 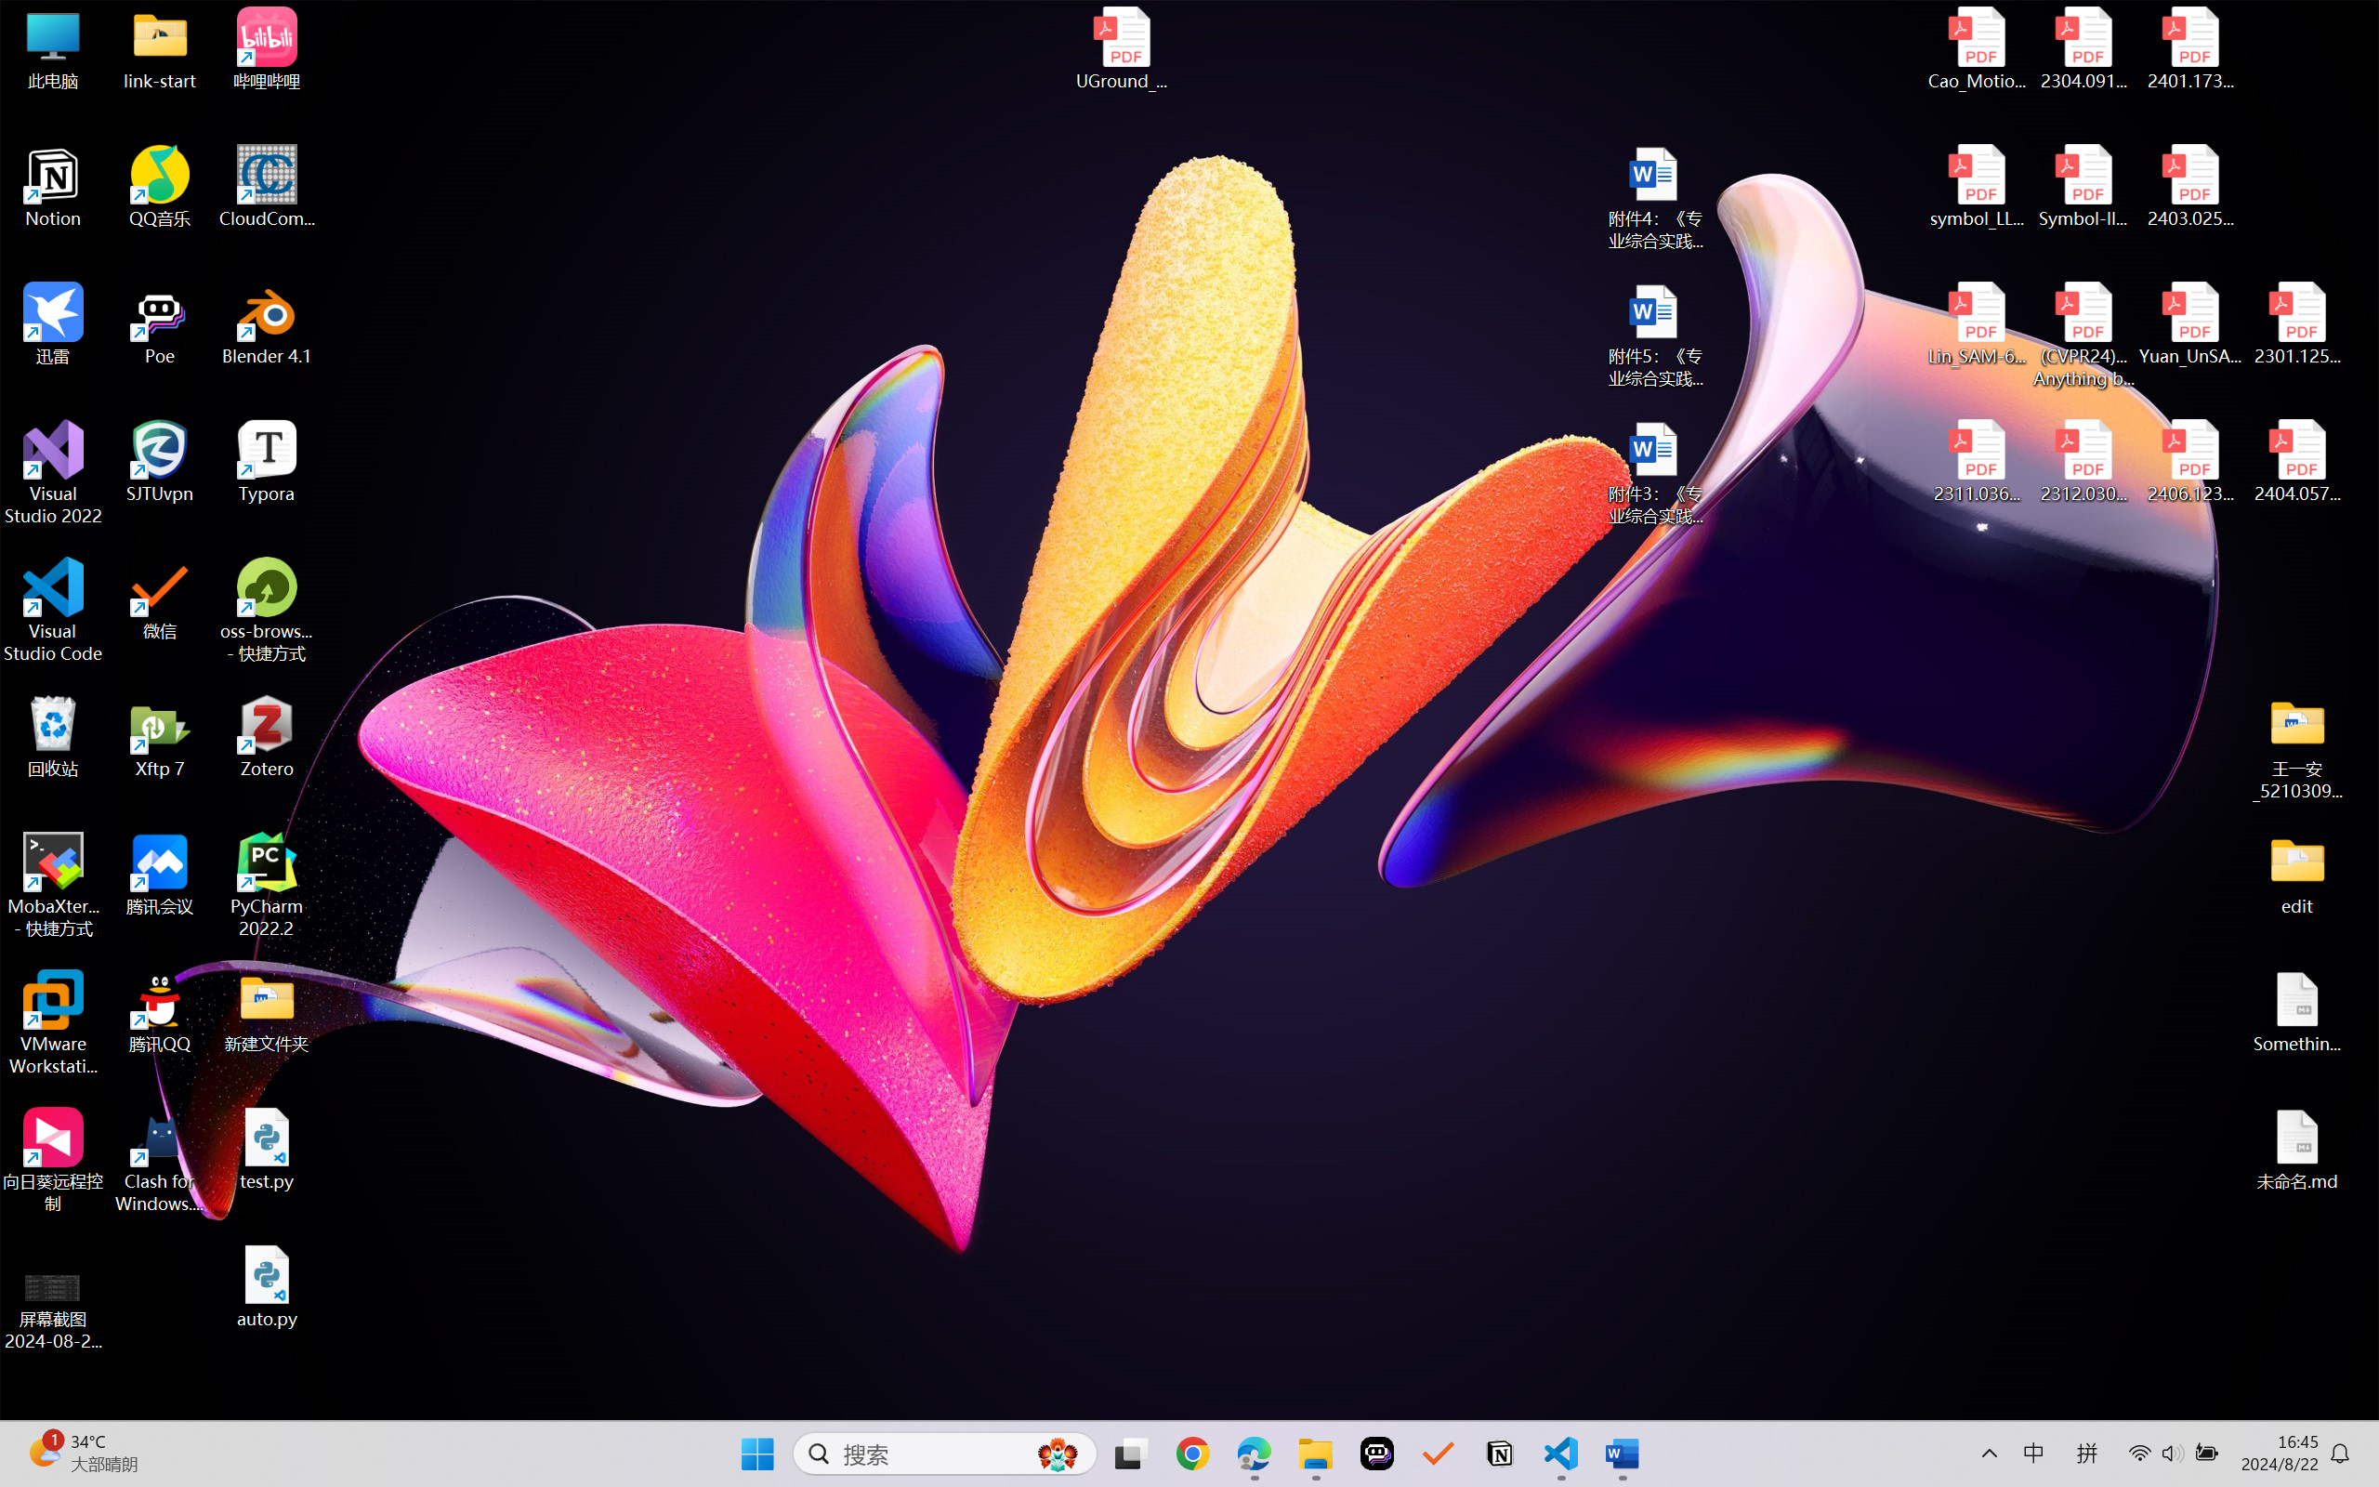 What do you see at coordinates (268, 462) in the screenshot?
I see `Typora` at bounding box center [268, 462].